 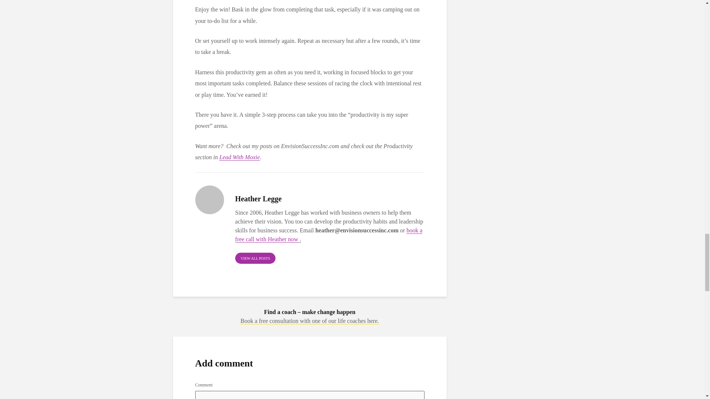 What do you see at coordinates (328, 235) in the screenshot?
I see `book a free call with Heather now` at bounding box center [328, 235].